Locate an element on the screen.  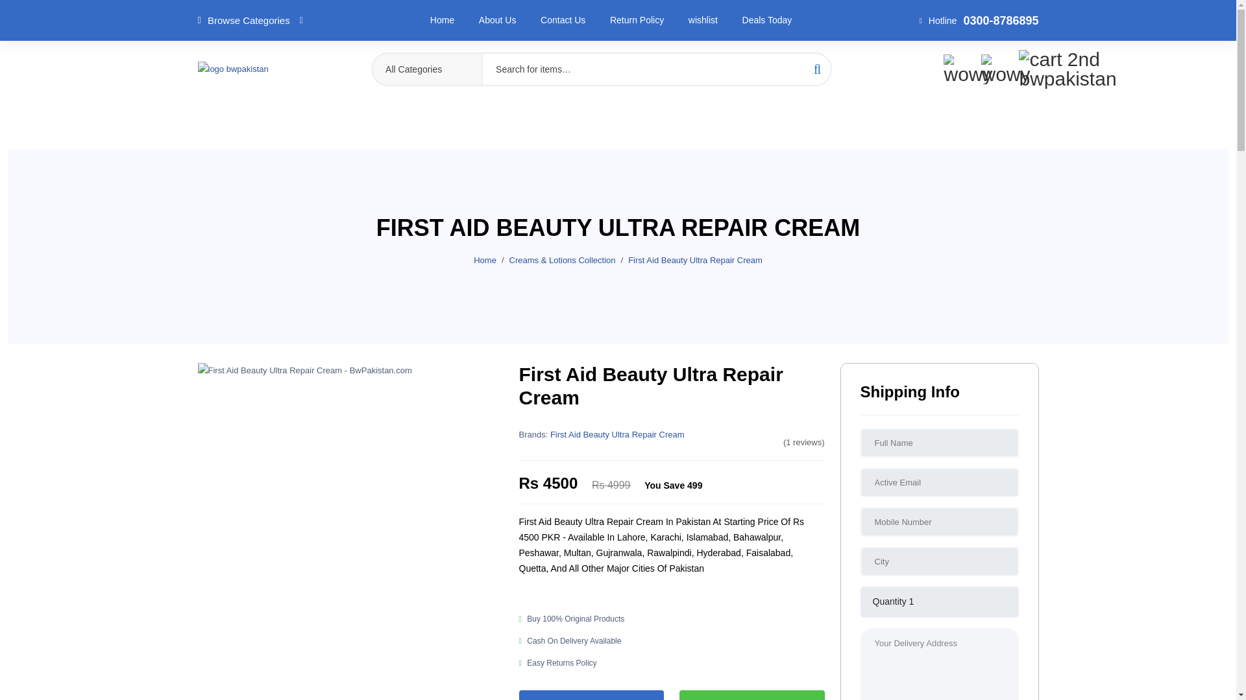
About Us is located at coordinates (497, 19).